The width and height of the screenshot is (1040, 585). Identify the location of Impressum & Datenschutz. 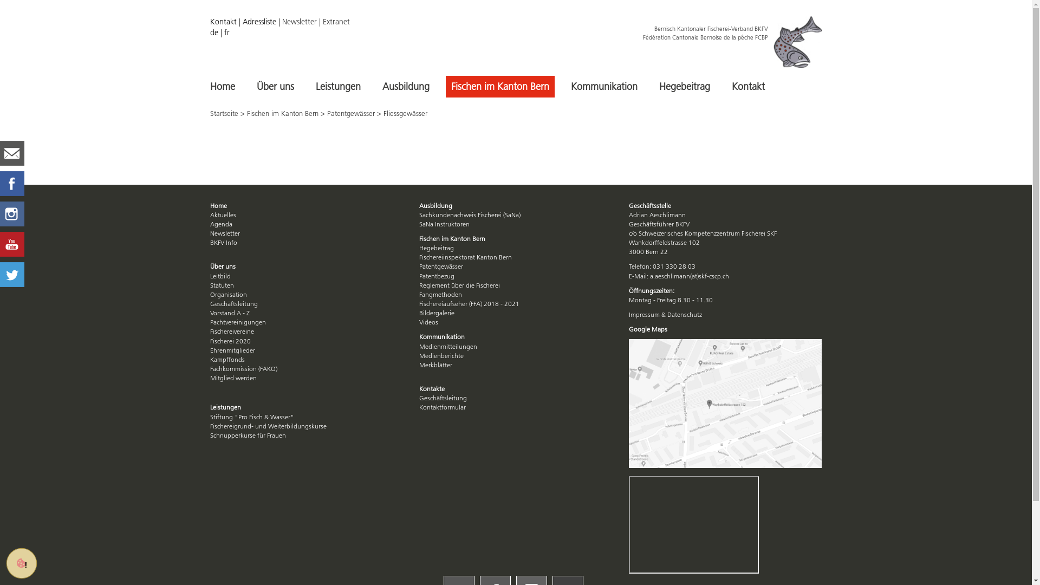
(665, 314).